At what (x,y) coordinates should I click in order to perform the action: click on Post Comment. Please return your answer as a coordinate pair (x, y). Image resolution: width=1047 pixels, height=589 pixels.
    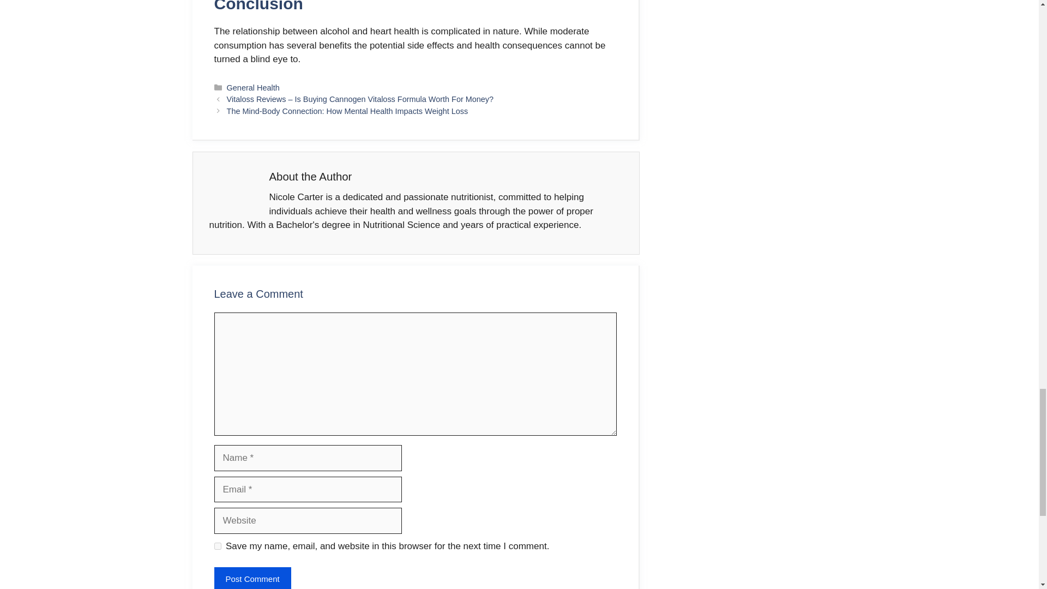
    Looking at the image, I should click on (252, 578).